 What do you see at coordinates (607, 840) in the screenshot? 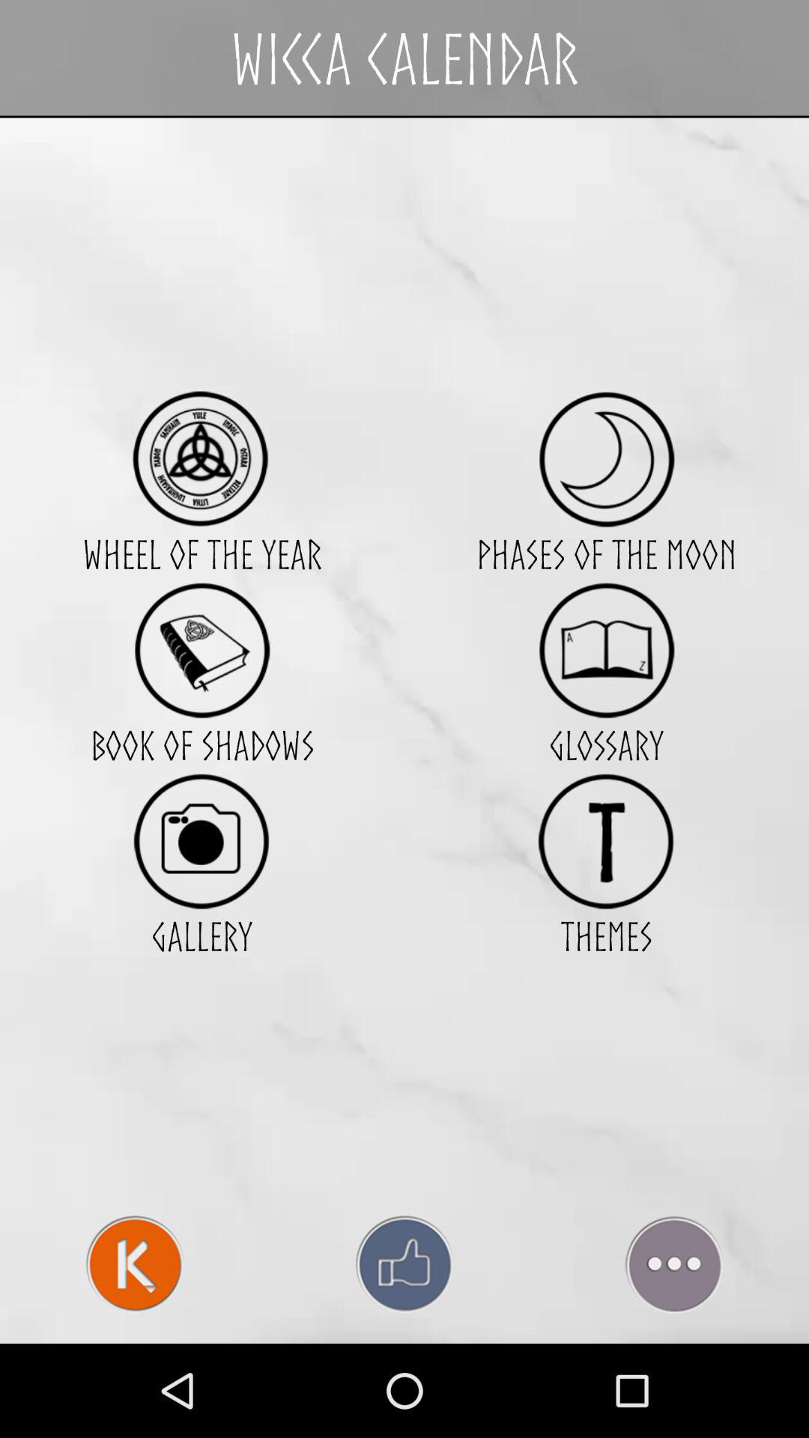
I see `go to themes` at bounding box center [607, 840].